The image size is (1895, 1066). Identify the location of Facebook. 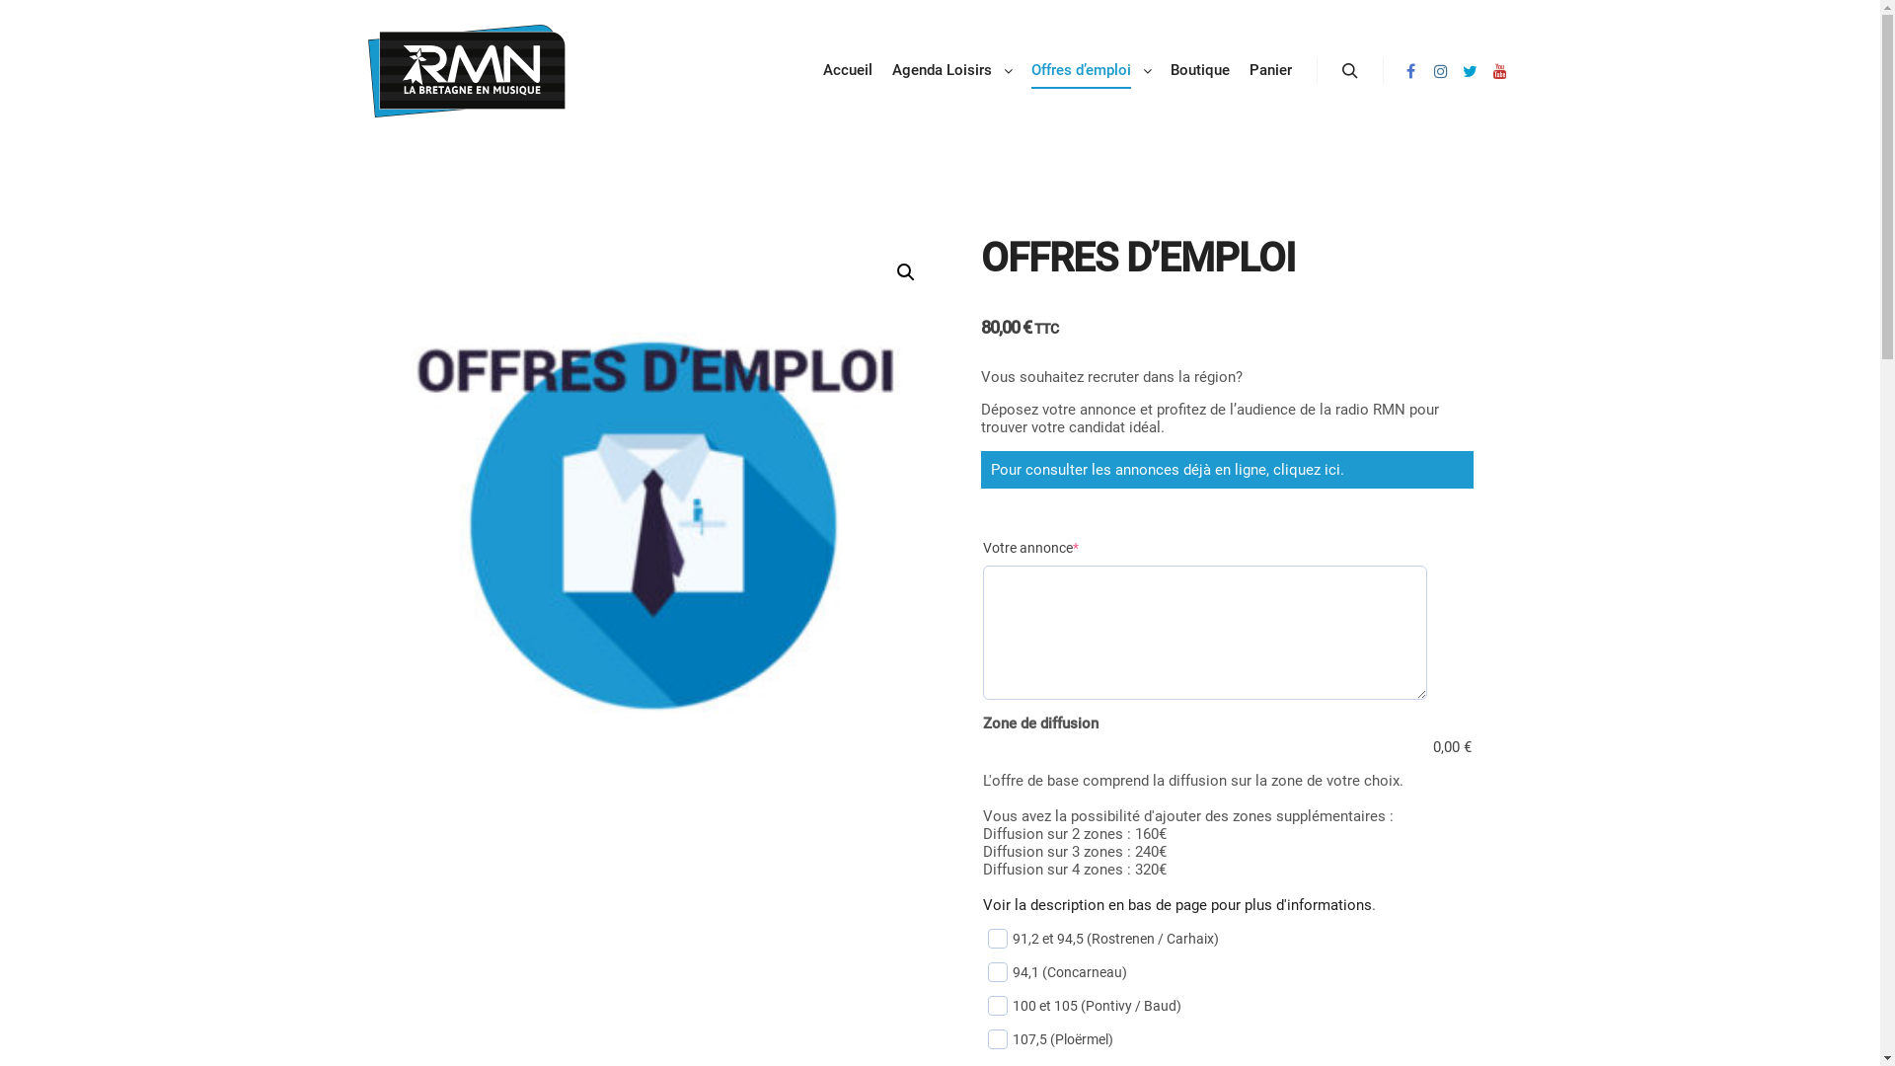
(1410, 71).